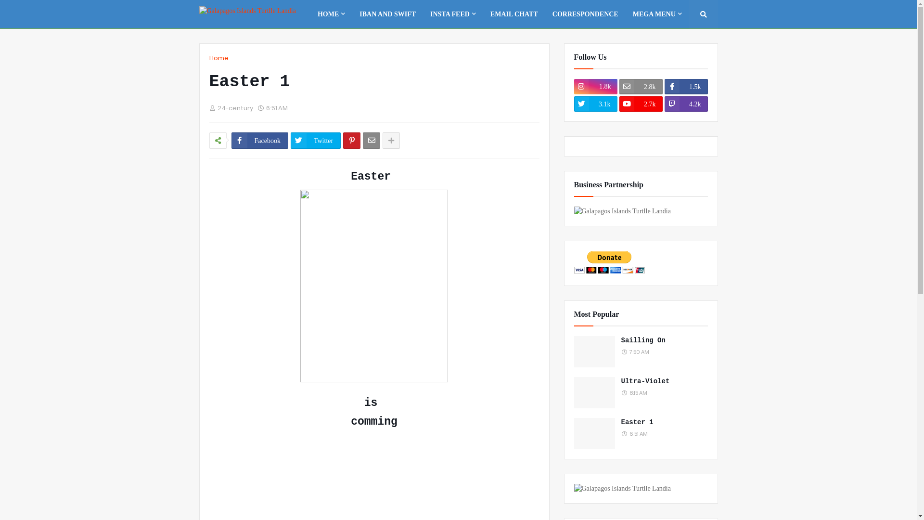 This screenshot has width=924, height=520. I want to click on Home, so click(218, 58).